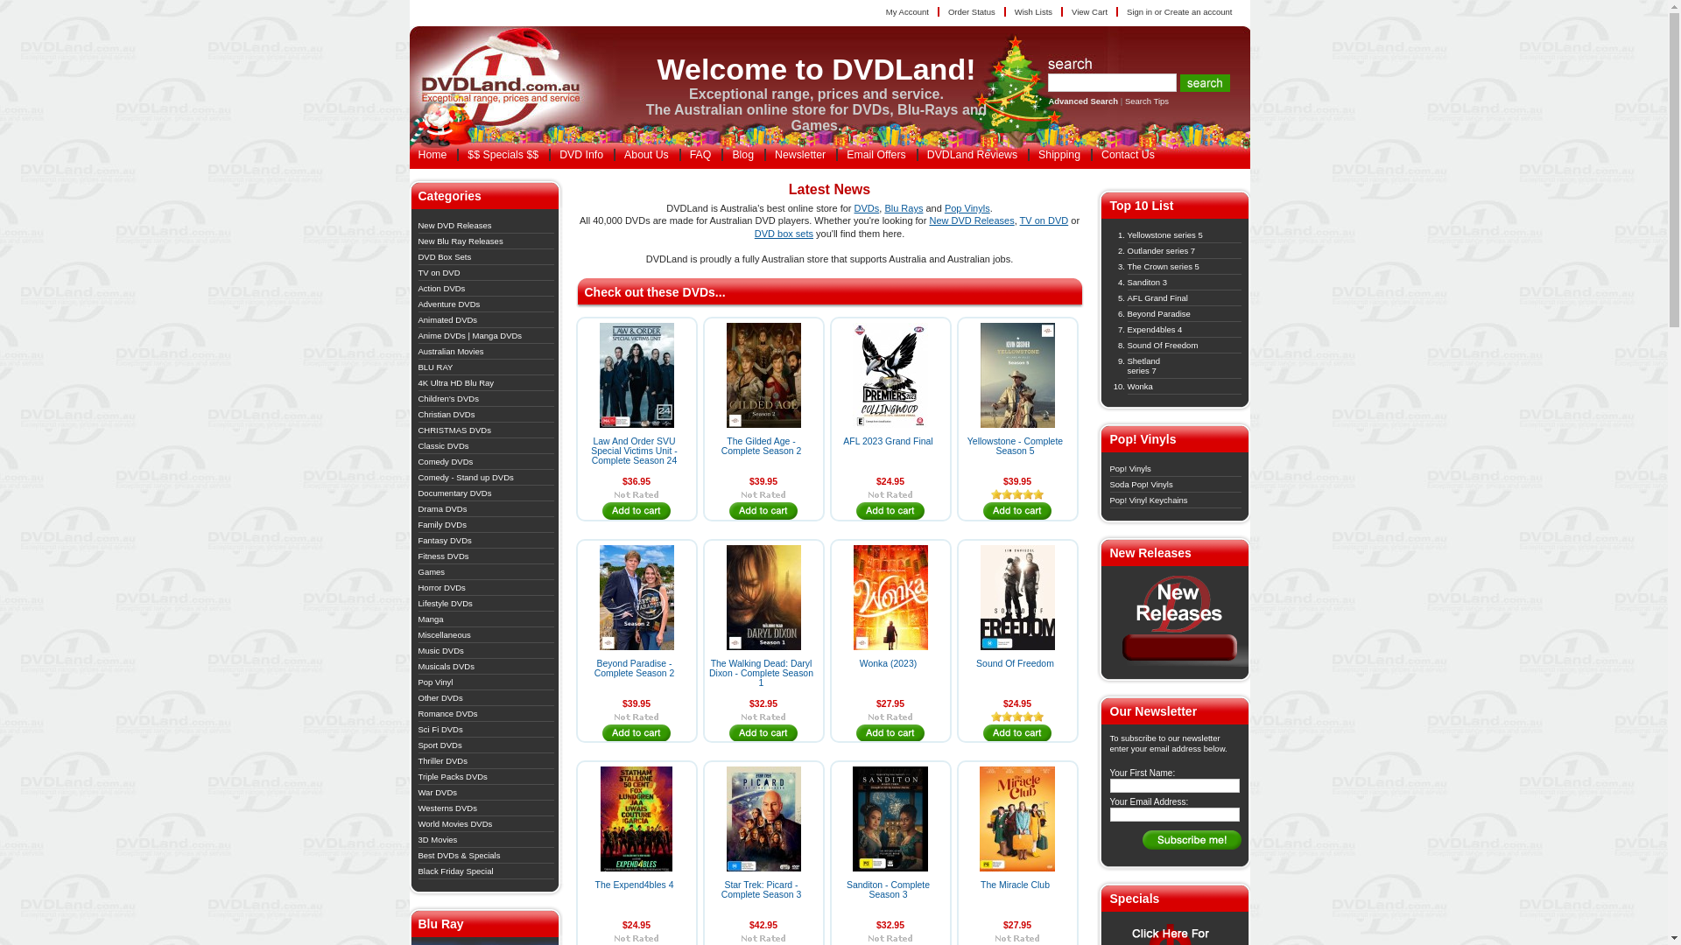 This screenshot has height=945, width=1681. Describe the element at coordinates (448, 808) in the screenshot. I see `Westerns DVDs` at that location.